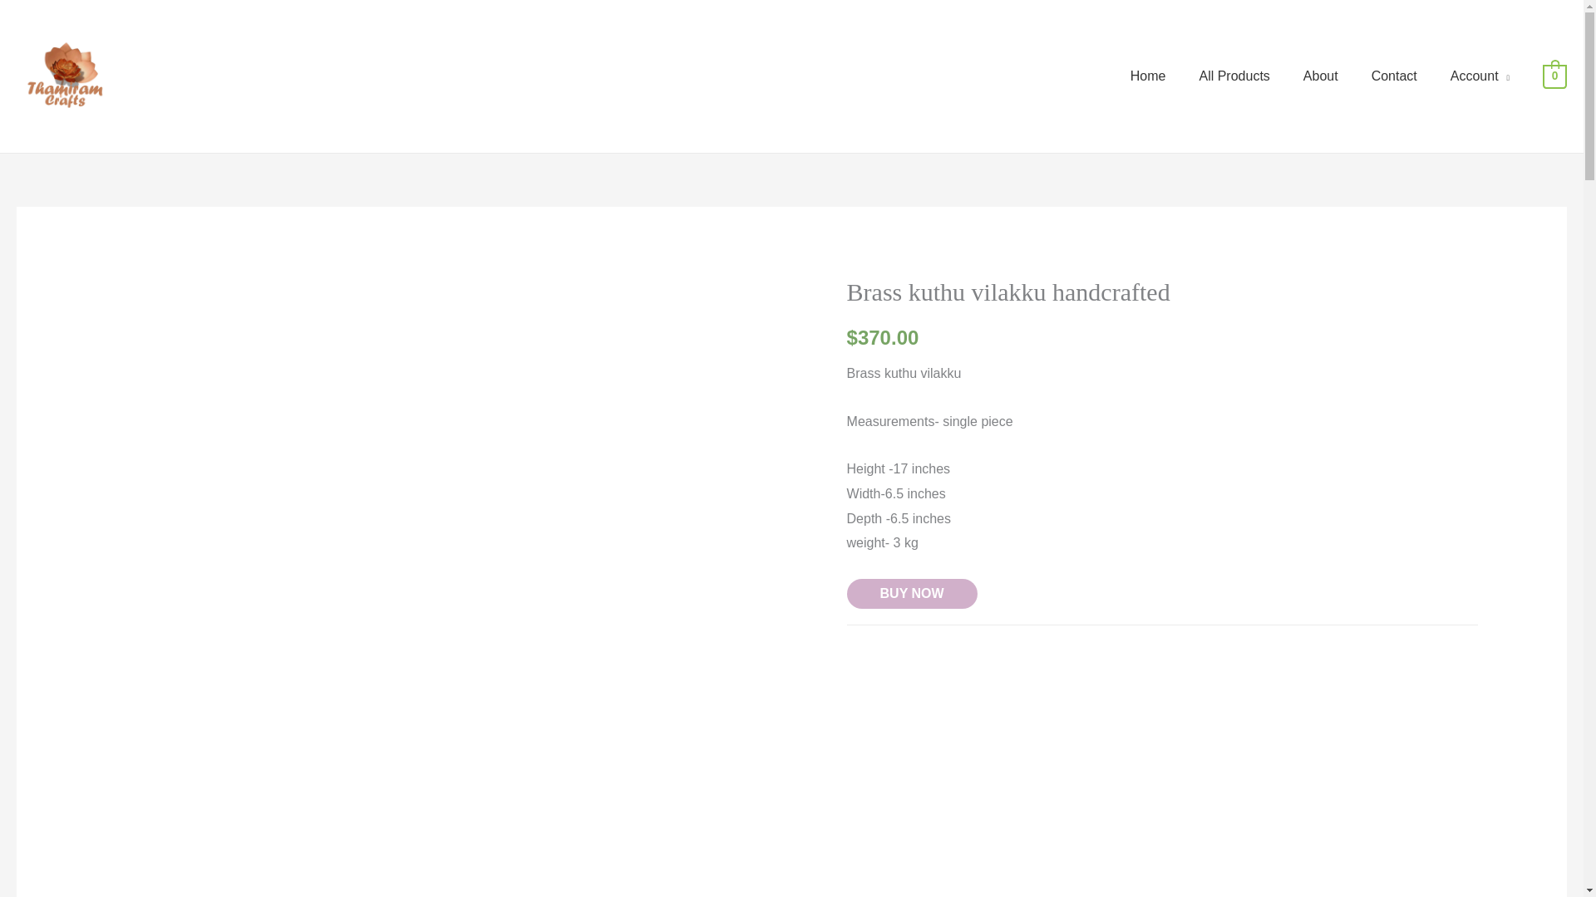 This screenshot has width=1596, height=897. I want to click on BUY NOW, so click(912, 593).